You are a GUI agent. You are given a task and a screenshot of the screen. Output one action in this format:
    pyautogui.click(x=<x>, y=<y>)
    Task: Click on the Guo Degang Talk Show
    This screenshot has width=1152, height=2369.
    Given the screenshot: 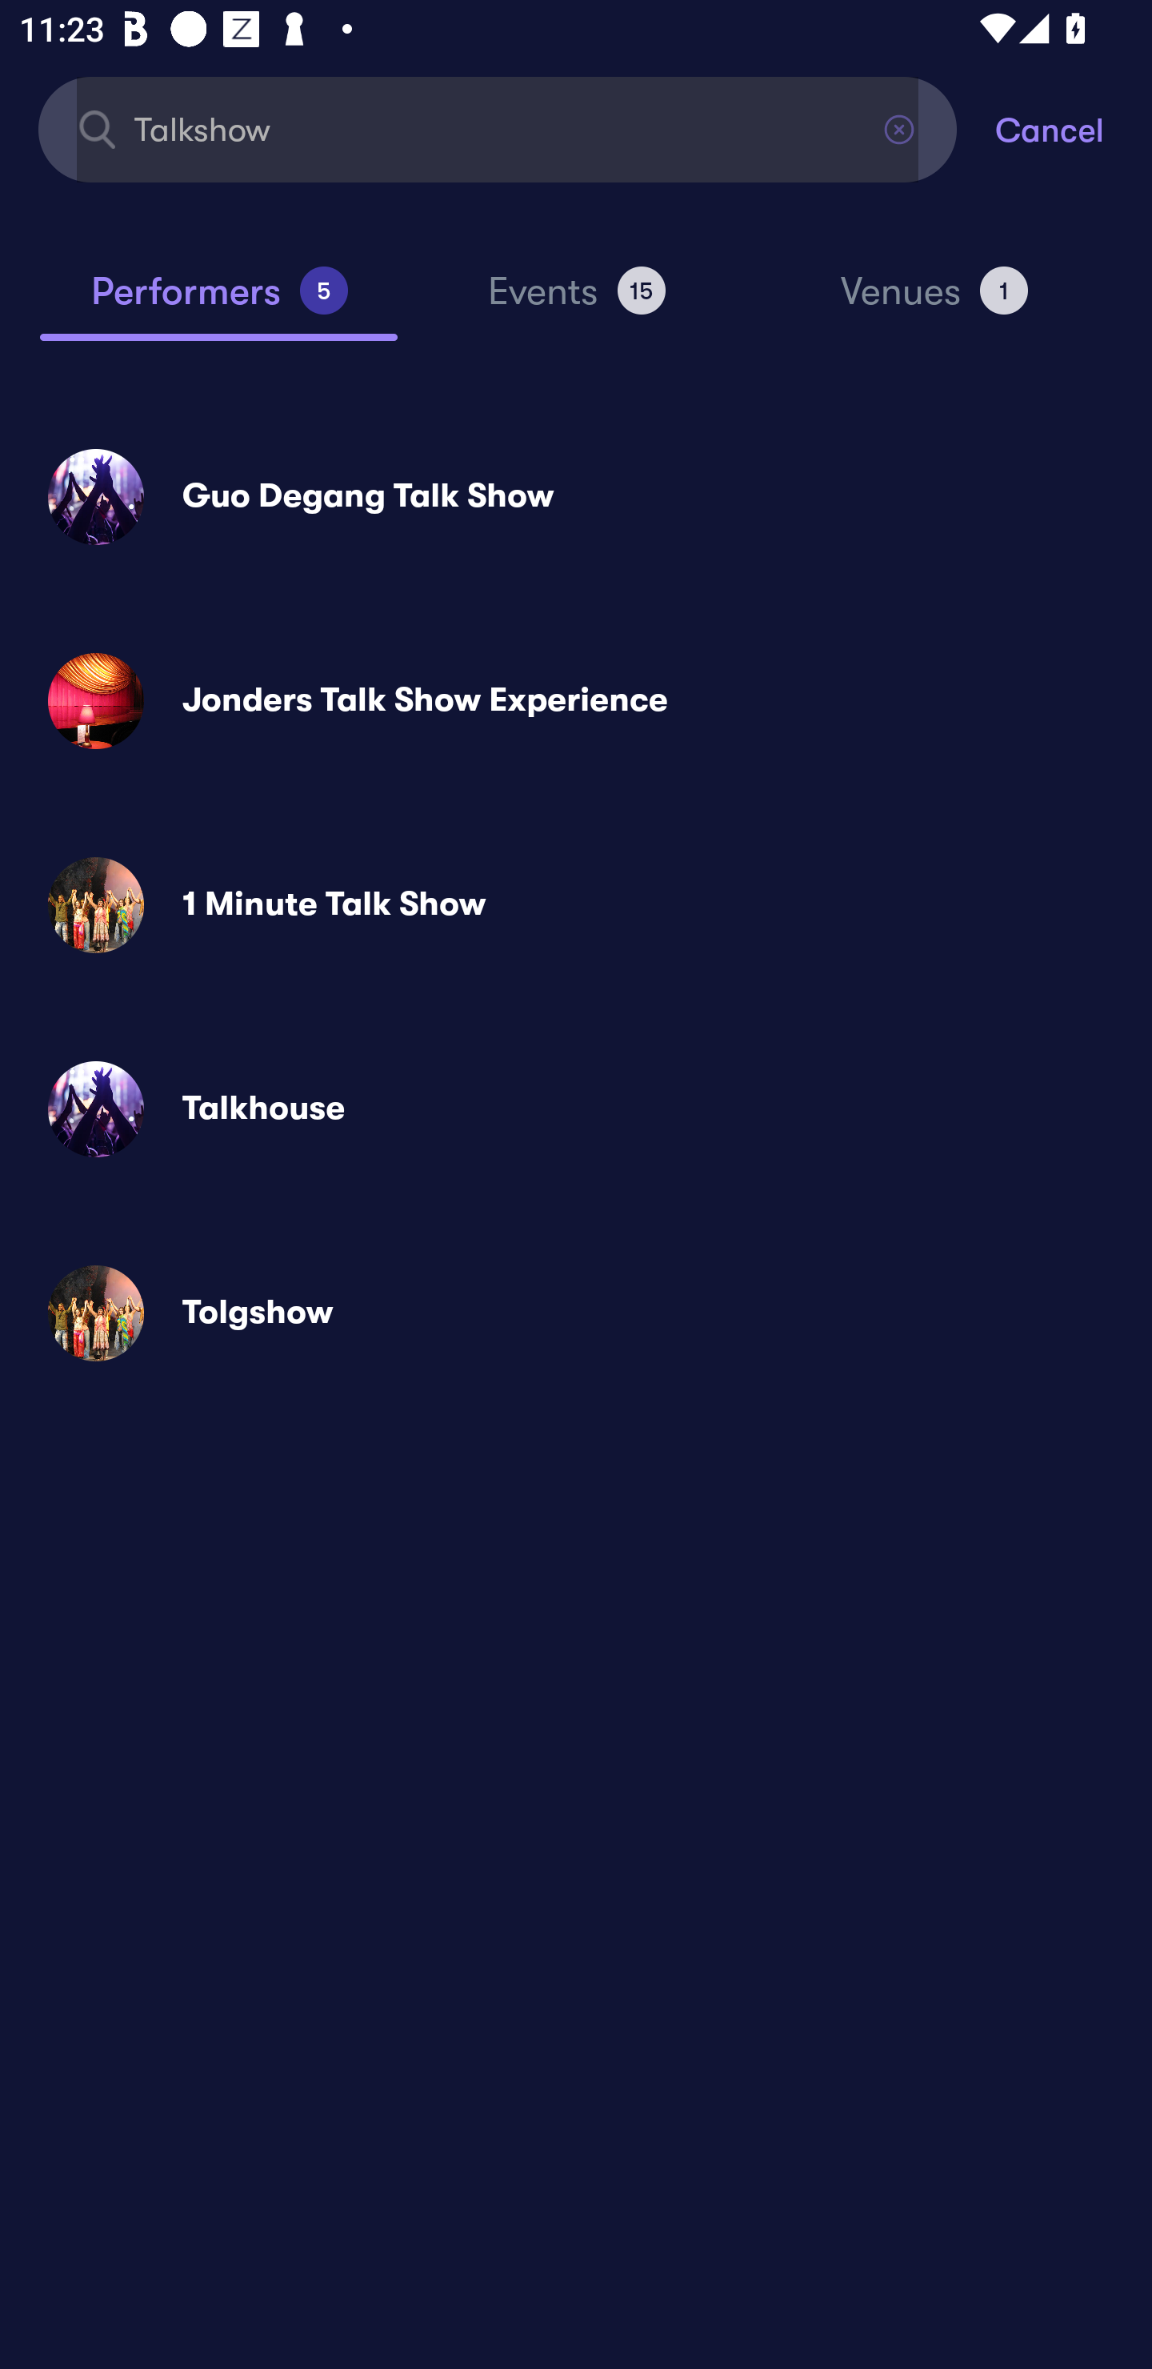 What is the action you would take?
    pyautogui.click(x=576, y=496)
    